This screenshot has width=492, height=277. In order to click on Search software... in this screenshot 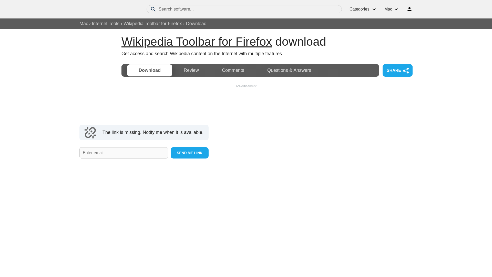, I will do `click(244, 9)`.